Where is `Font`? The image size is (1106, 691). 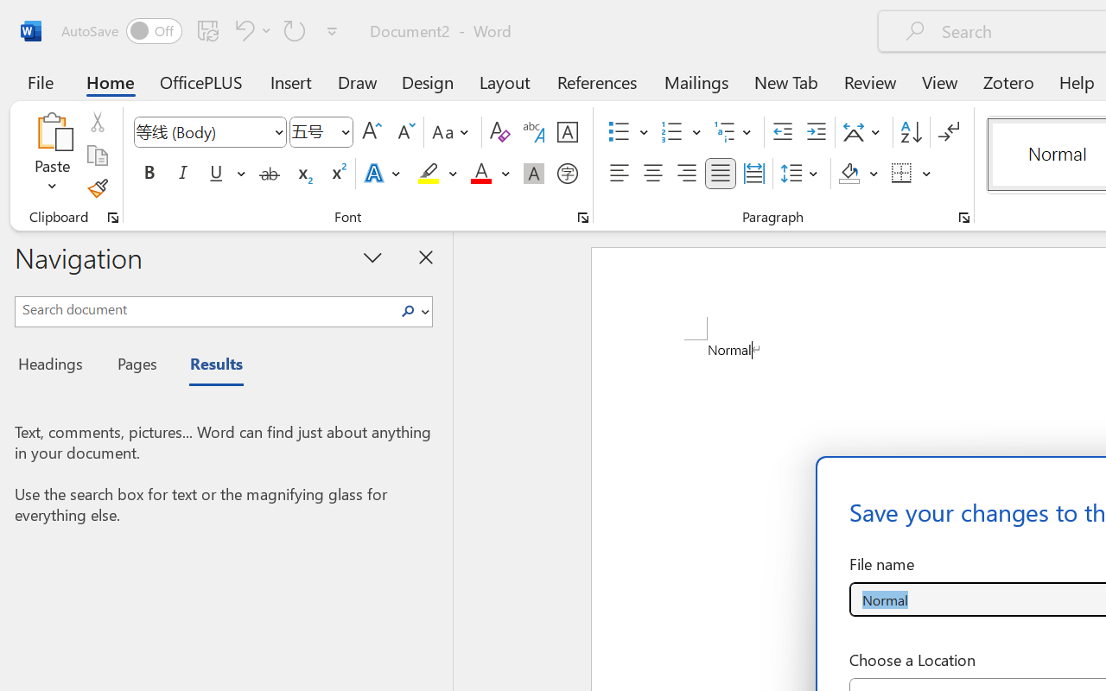
Font is located at coordinates (202, 131).